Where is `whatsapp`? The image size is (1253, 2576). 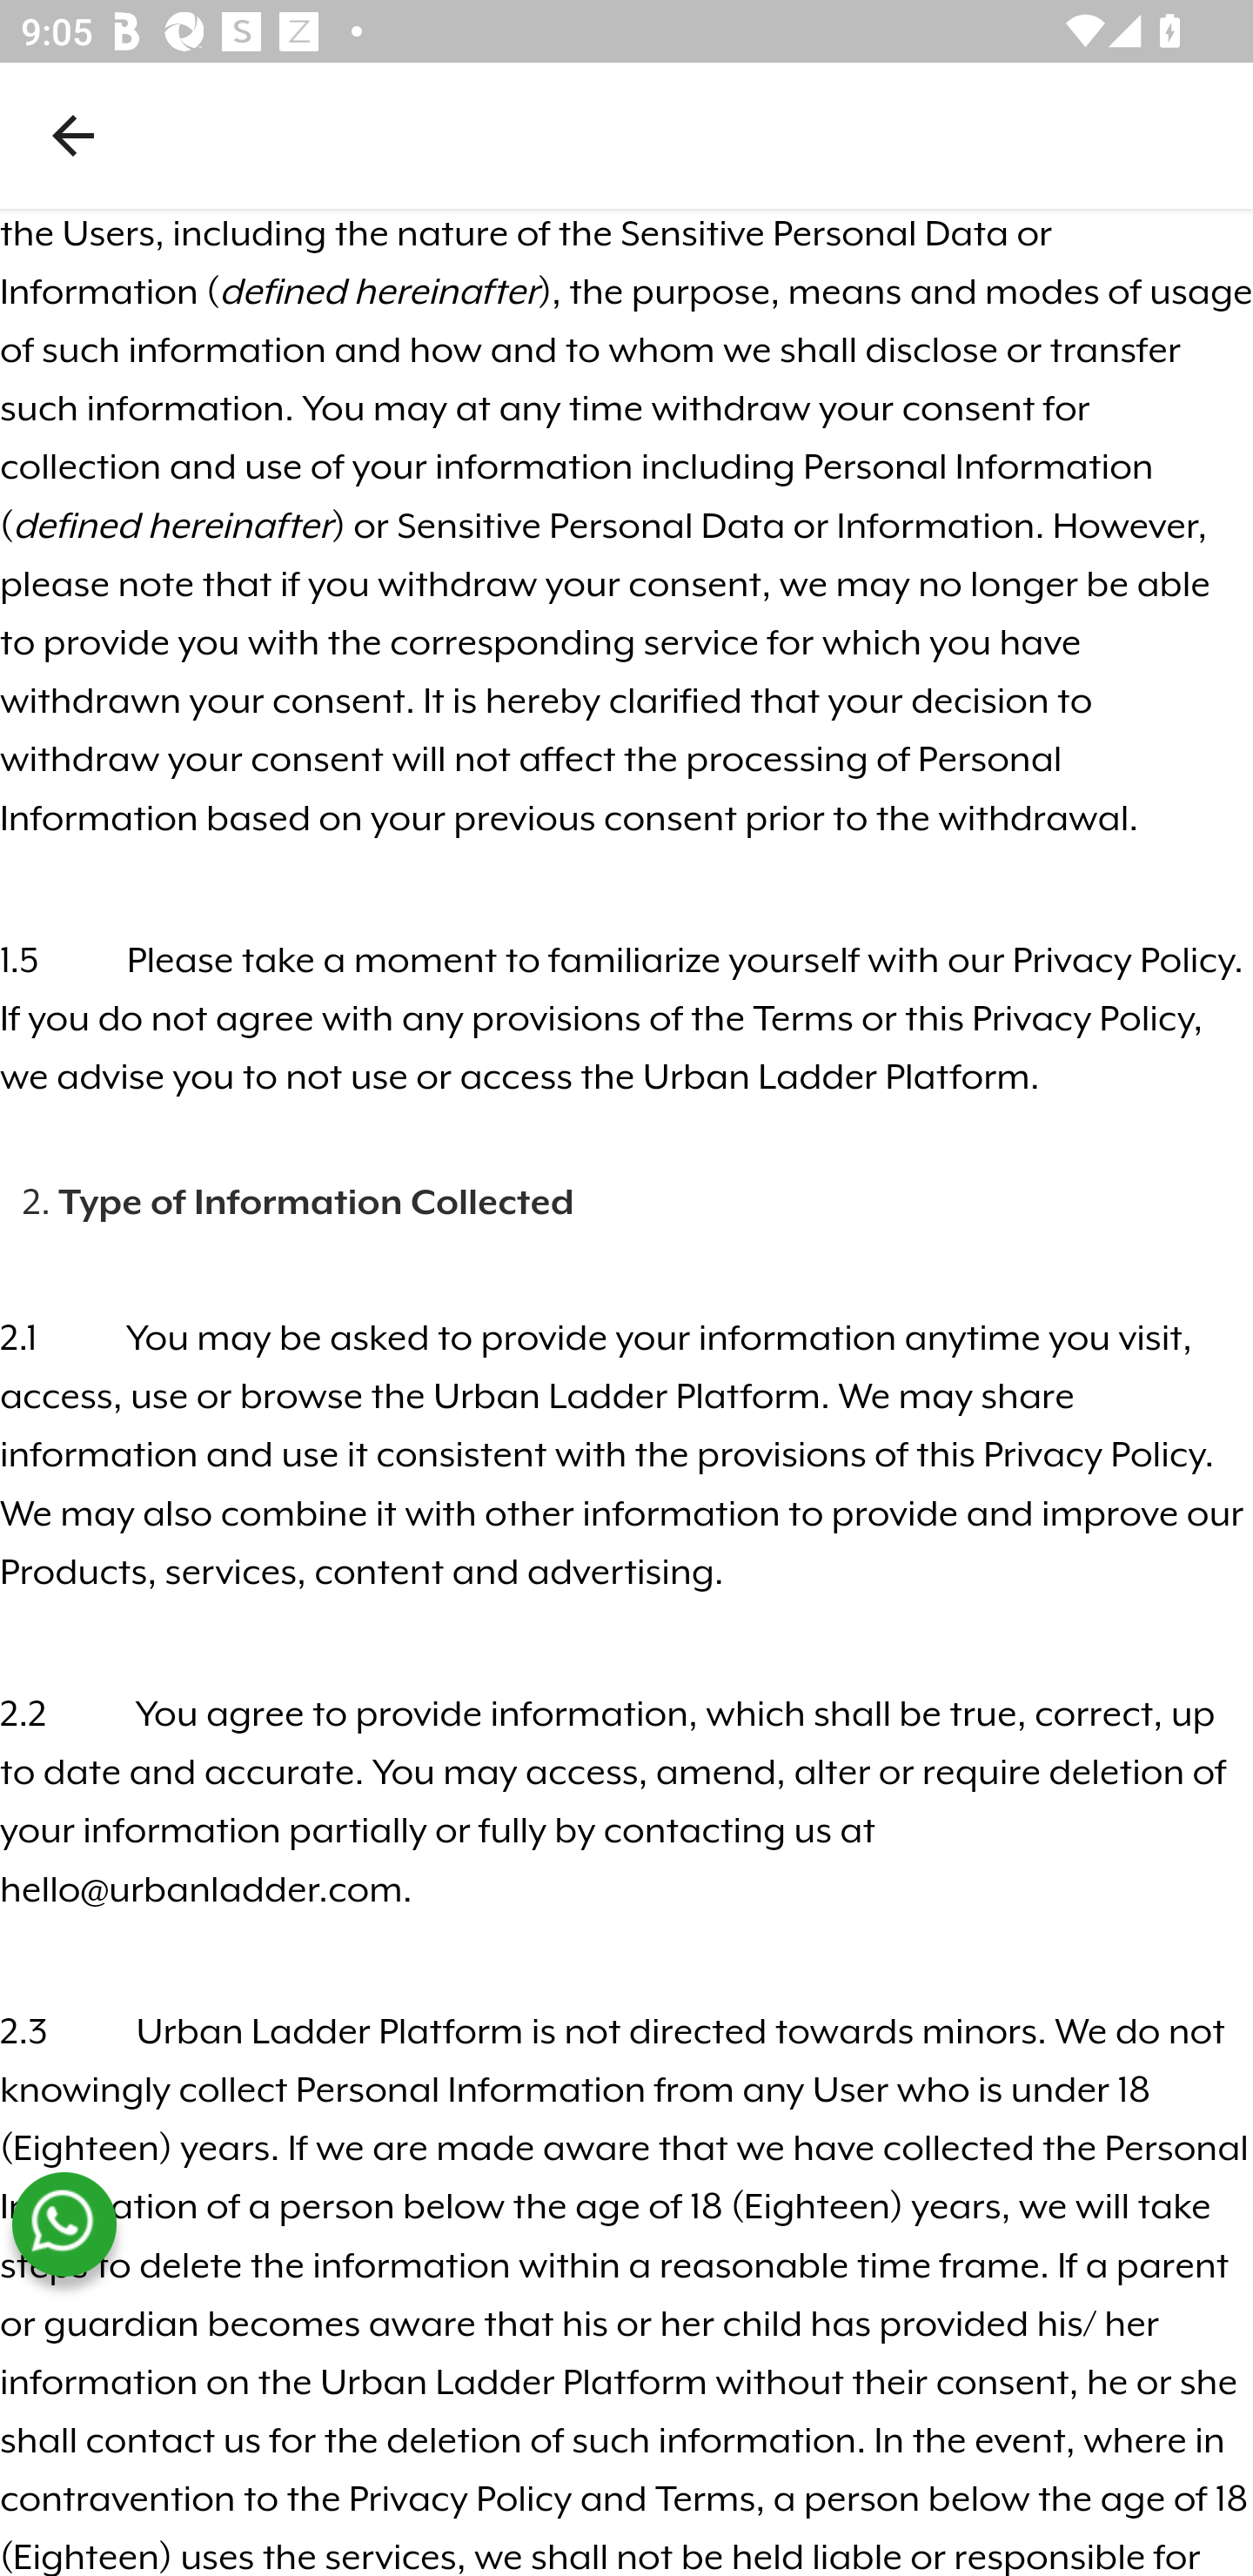 whatsapp is located at coordinates (64, 2225).